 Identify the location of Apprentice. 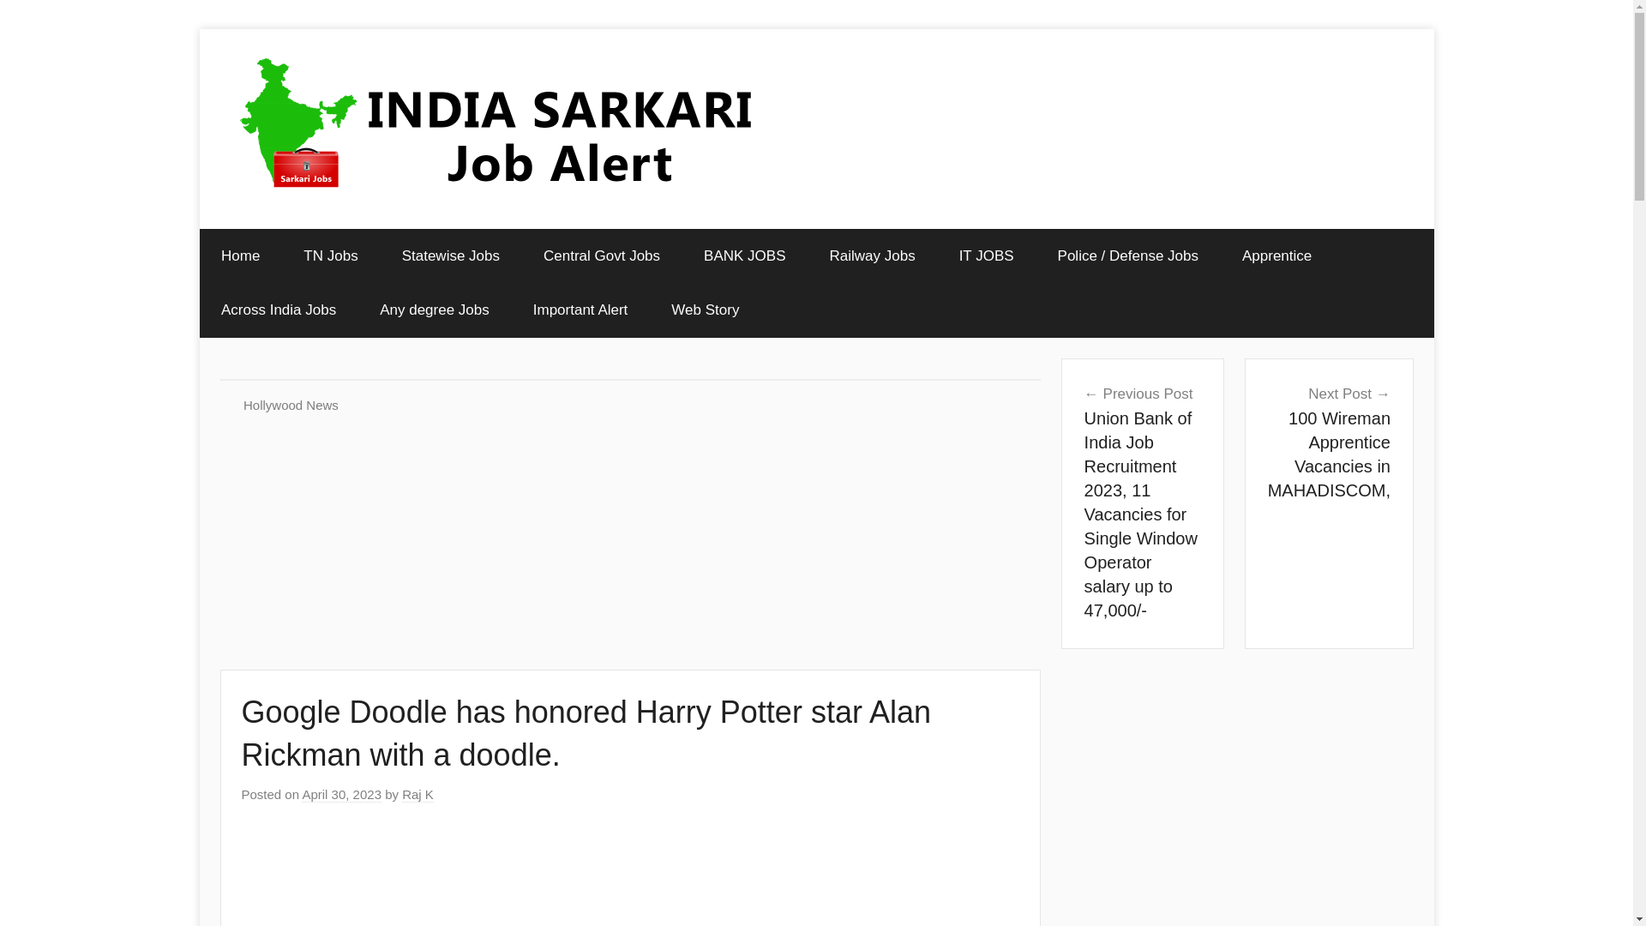
(1277, 256).